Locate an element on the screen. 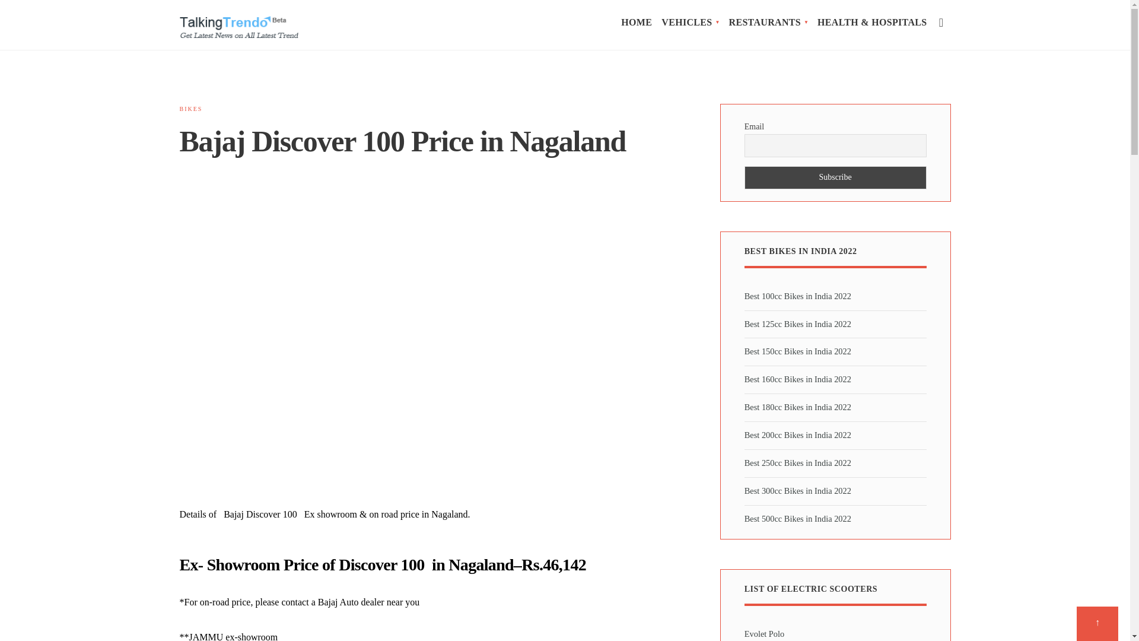 This screenshot has width=1139, height=641. BIKES is located at coordinates (190, 109).